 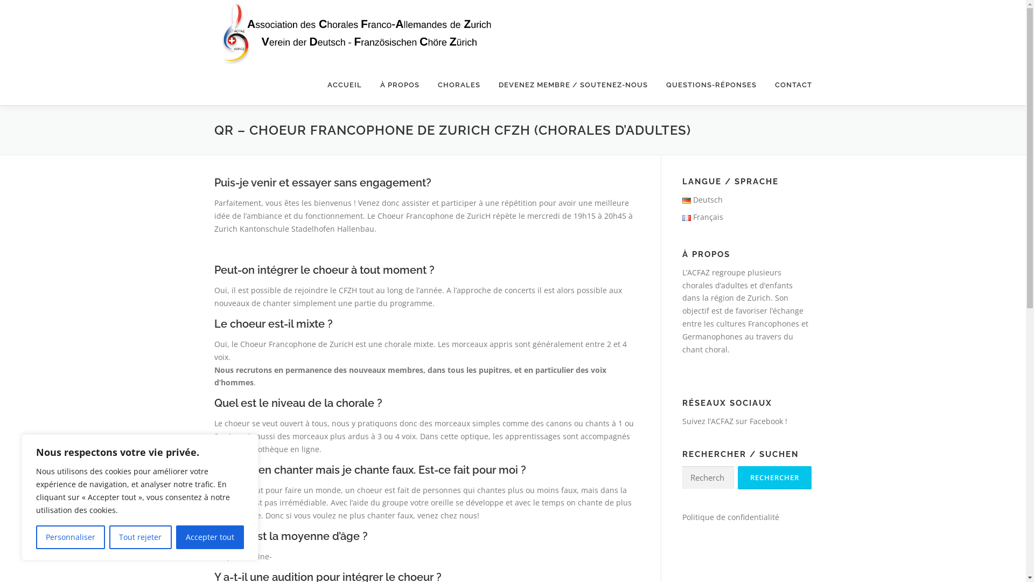 What do you see at coordinates (459, 85) in the screenshot?
I see `CHORALES` at bounding box center [459, 85].